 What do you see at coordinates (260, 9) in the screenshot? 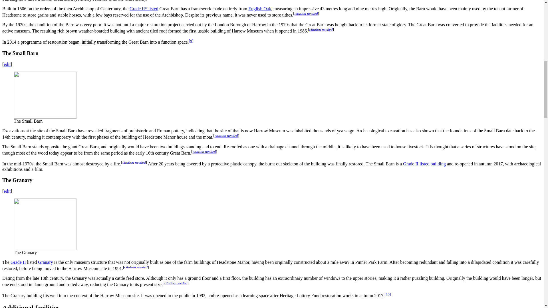
I see `English Oak` at bounding box center [260, 9].